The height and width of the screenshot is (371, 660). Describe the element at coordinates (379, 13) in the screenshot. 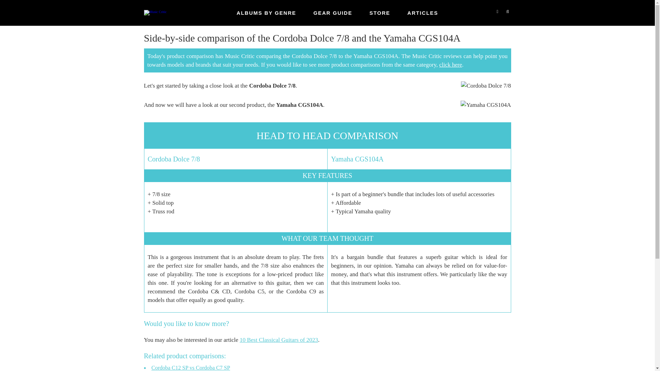

I see `STORE` at that location.